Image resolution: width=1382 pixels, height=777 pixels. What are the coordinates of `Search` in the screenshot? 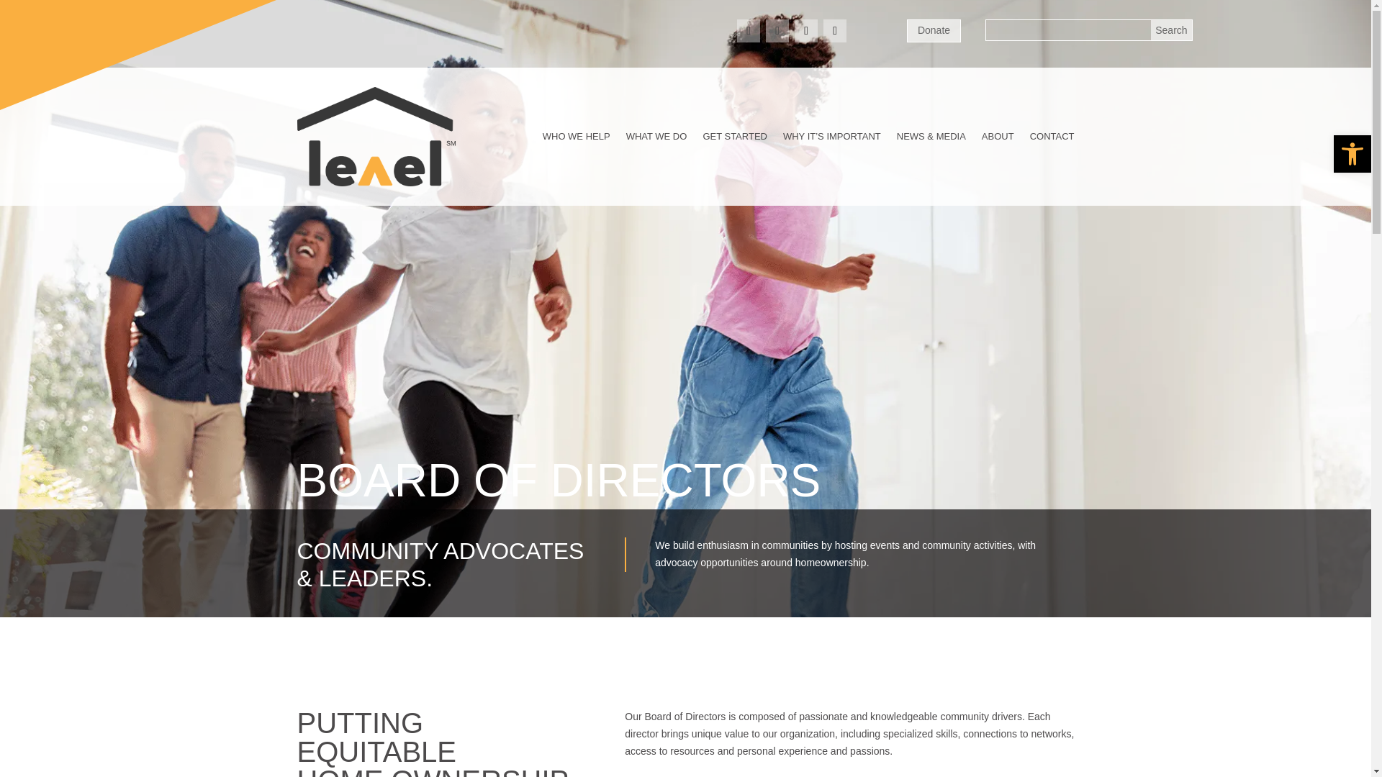 It's located at (1171, 30).